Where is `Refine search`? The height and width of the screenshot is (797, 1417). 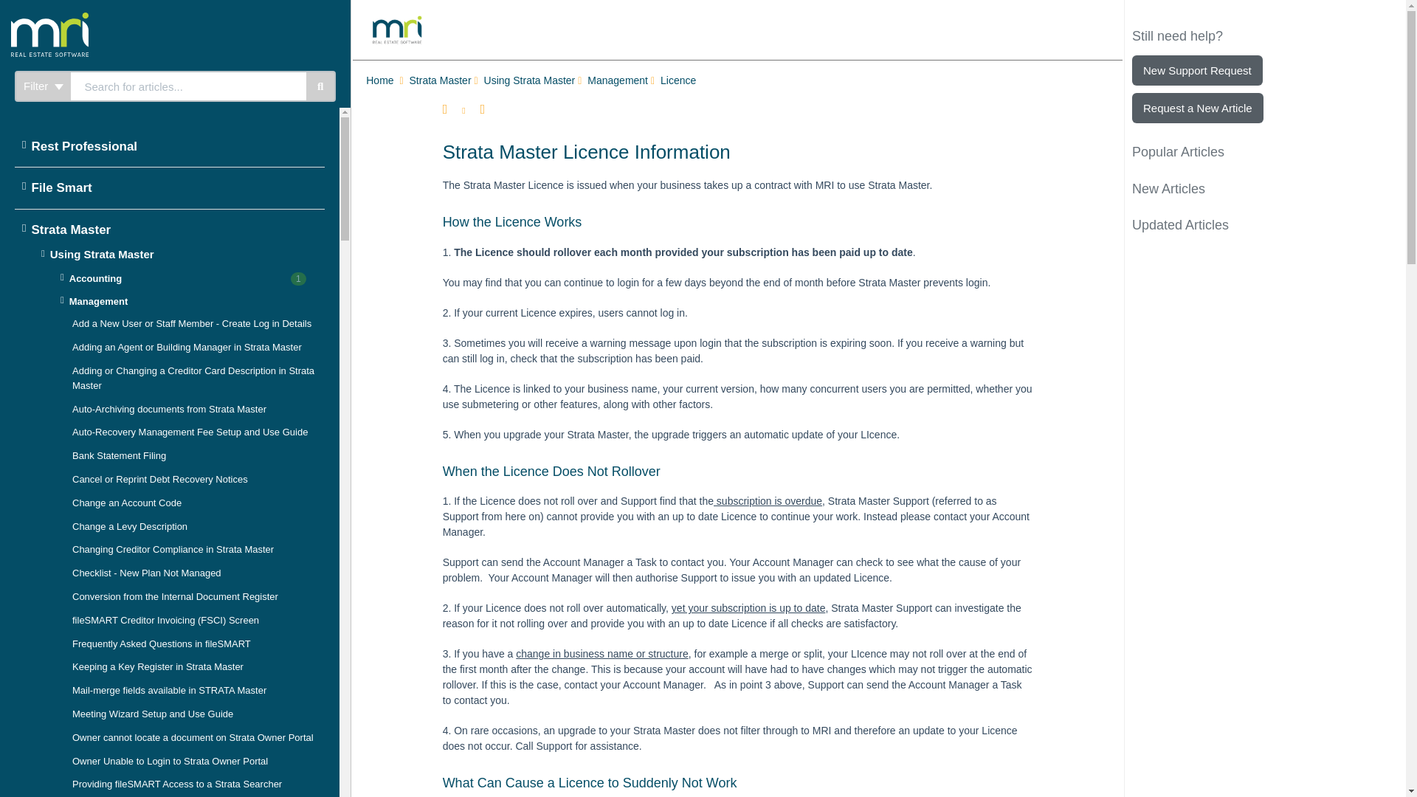 Refine search is located at coordinates (43, 86).